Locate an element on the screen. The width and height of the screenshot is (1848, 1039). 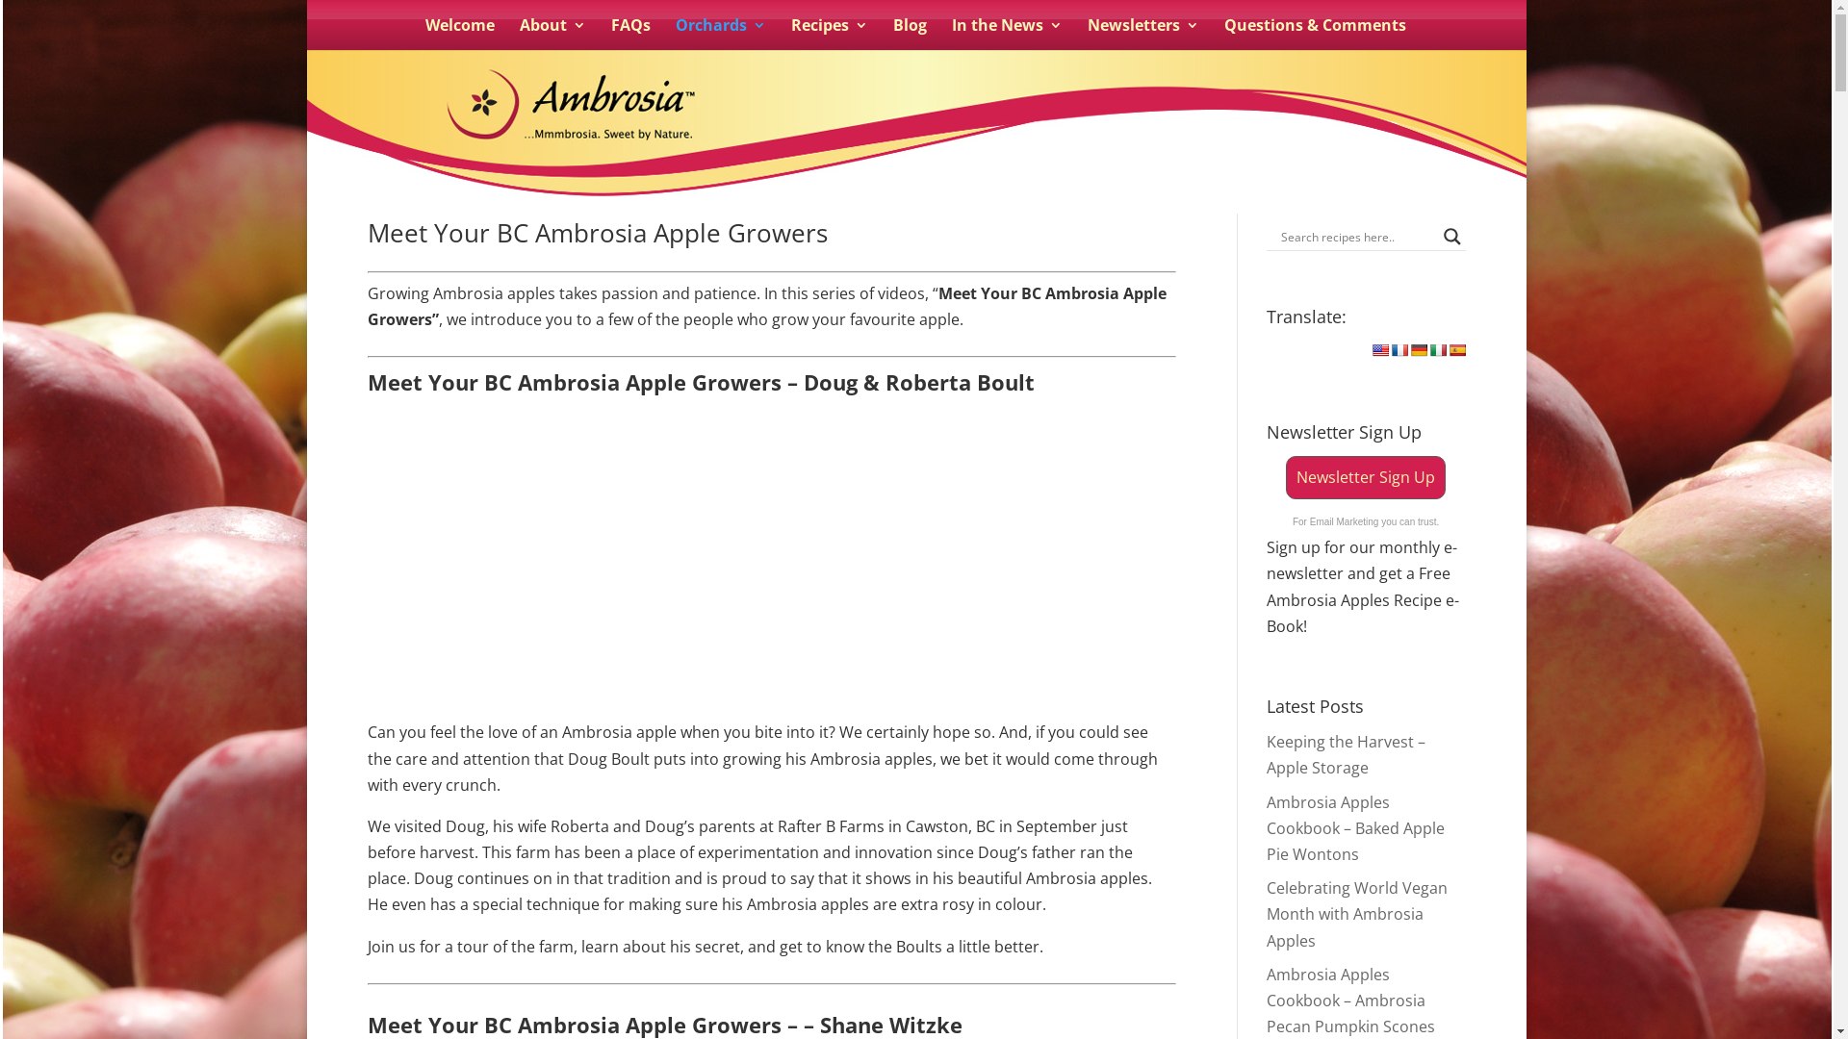
Newsletters is located at coordinates (1143, 35).